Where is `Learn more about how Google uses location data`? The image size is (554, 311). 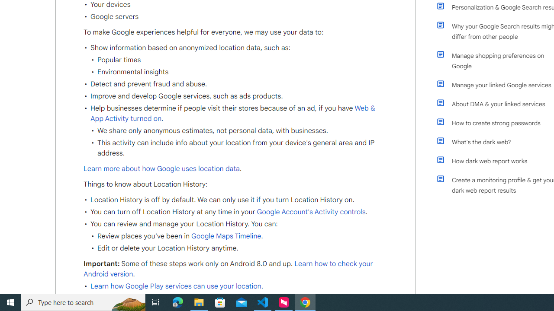
Learn more about how Google uses location data is located at coordinates (162, 168).